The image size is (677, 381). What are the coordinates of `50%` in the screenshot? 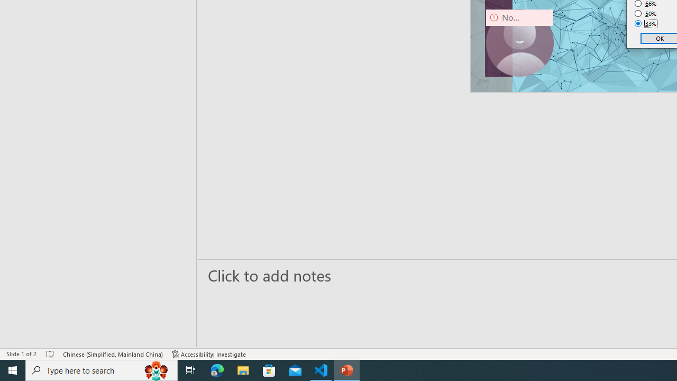 It's located at (646, 14).